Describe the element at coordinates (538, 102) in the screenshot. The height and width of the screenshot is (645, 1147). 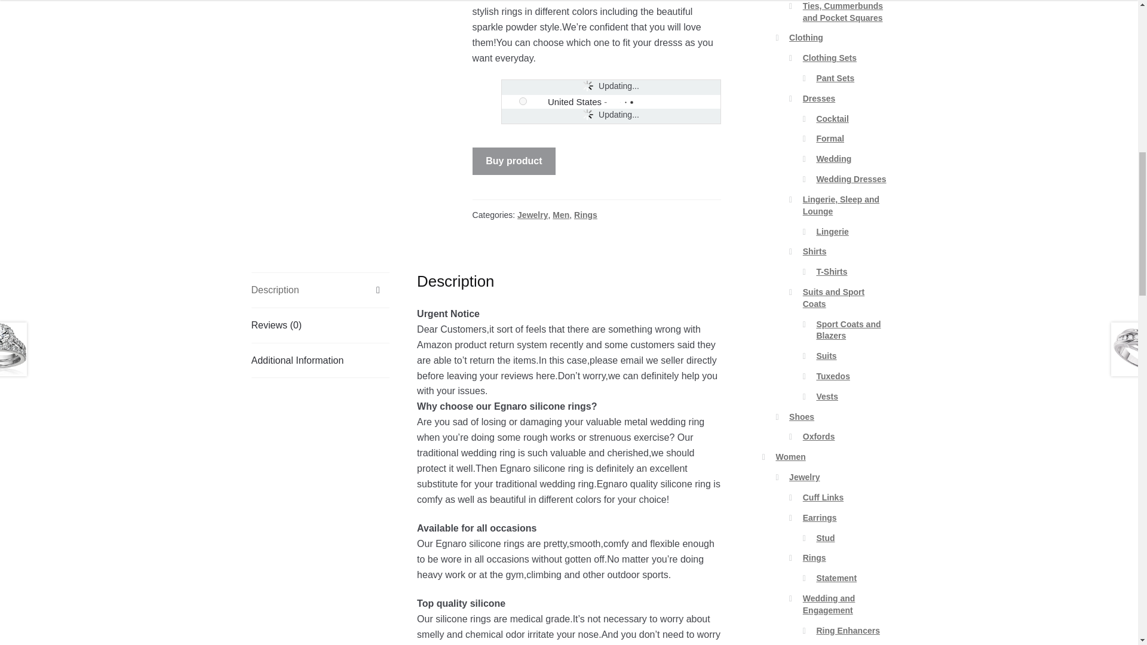
I see `United States` at that location.